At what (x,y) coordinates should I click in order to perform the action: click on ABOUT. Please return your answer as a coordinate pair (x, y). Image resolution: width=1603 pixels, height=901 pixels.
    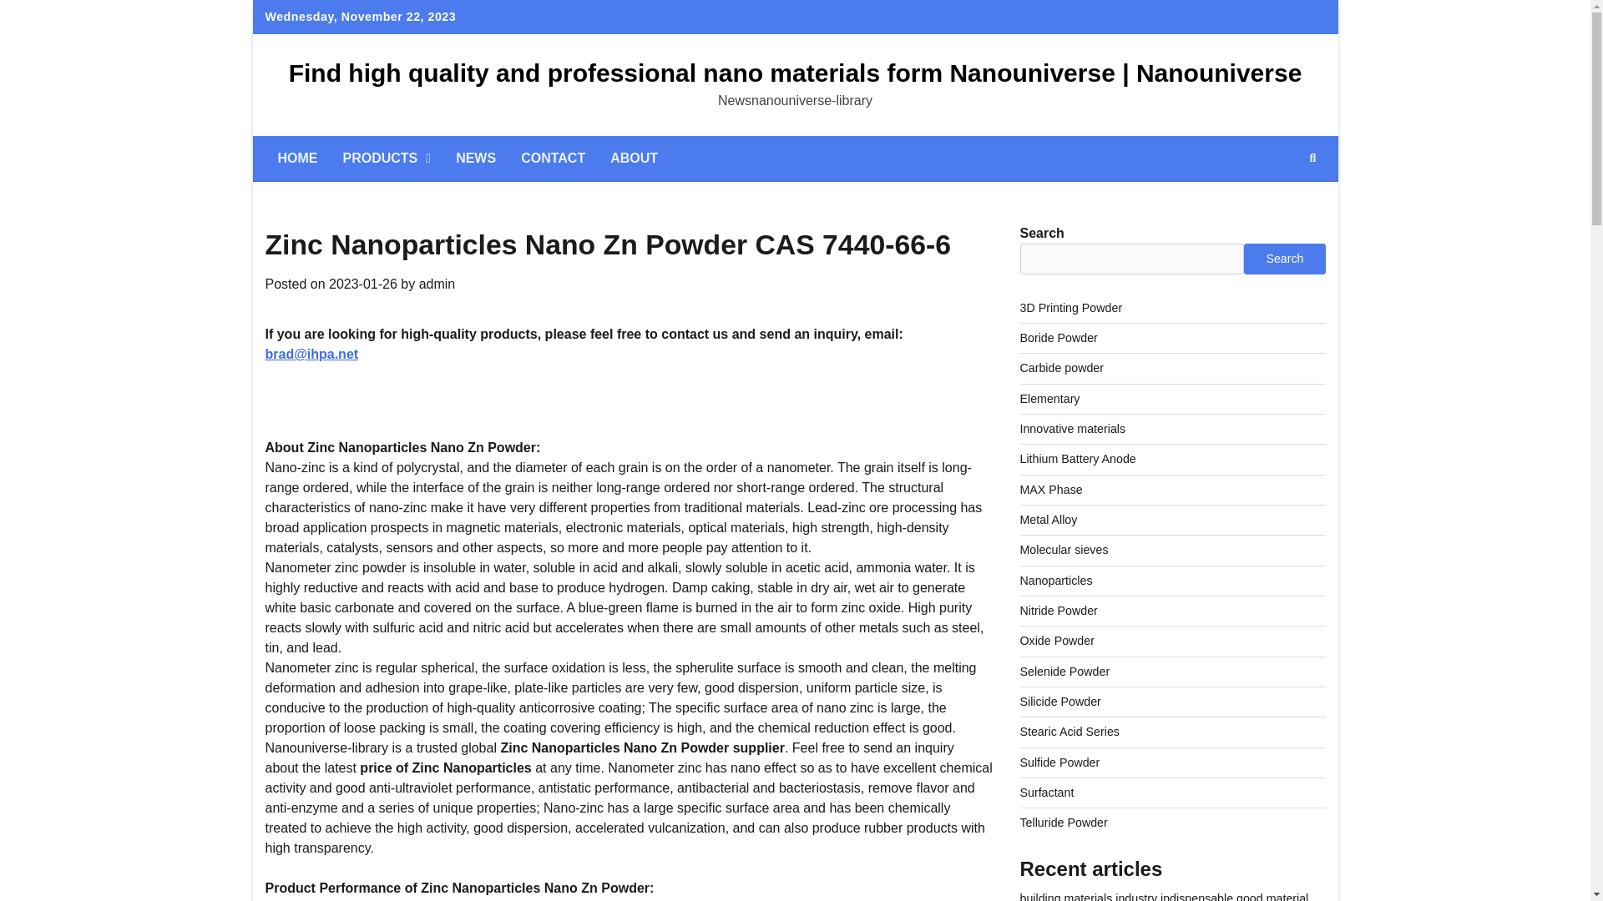
    Looking at the image, I should click on (634, 159).